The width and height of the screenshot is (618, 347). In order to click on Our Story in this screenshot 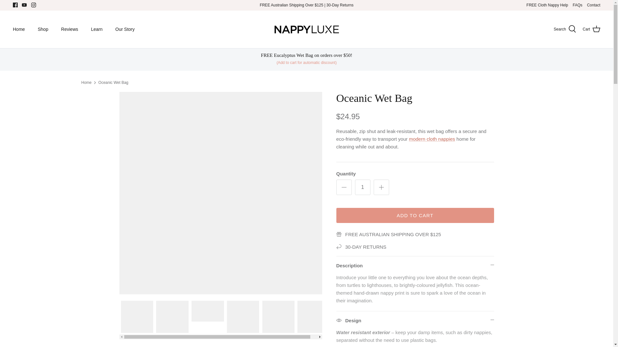, I will do `click(125, 30)`.